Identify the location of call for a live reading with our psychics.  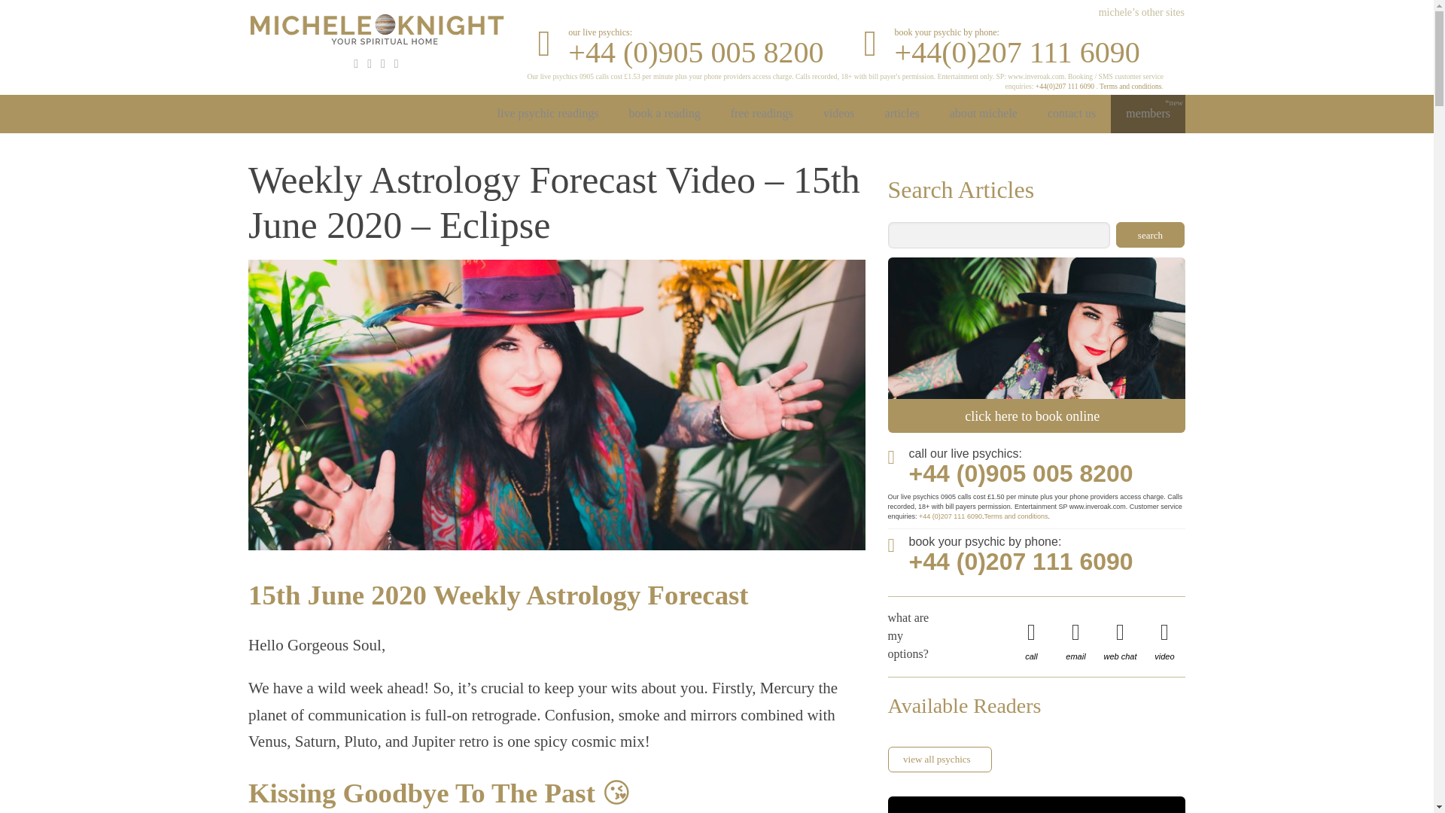
(680, 52).